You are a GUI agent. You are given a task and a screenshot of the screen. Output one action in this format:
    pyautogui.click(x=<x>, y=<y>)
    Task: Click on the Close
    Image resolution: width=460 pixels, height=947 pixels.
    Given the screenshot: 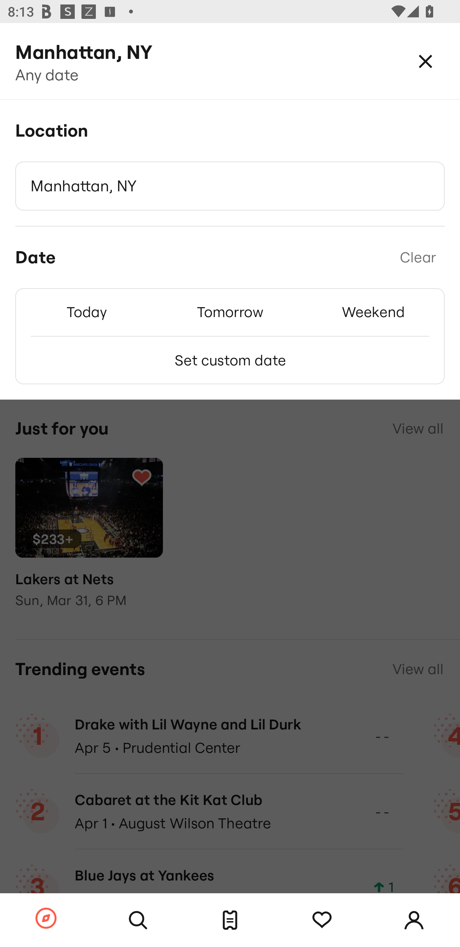 What is the action you would take?
    pyautogui.click(x=425, y=61)
    